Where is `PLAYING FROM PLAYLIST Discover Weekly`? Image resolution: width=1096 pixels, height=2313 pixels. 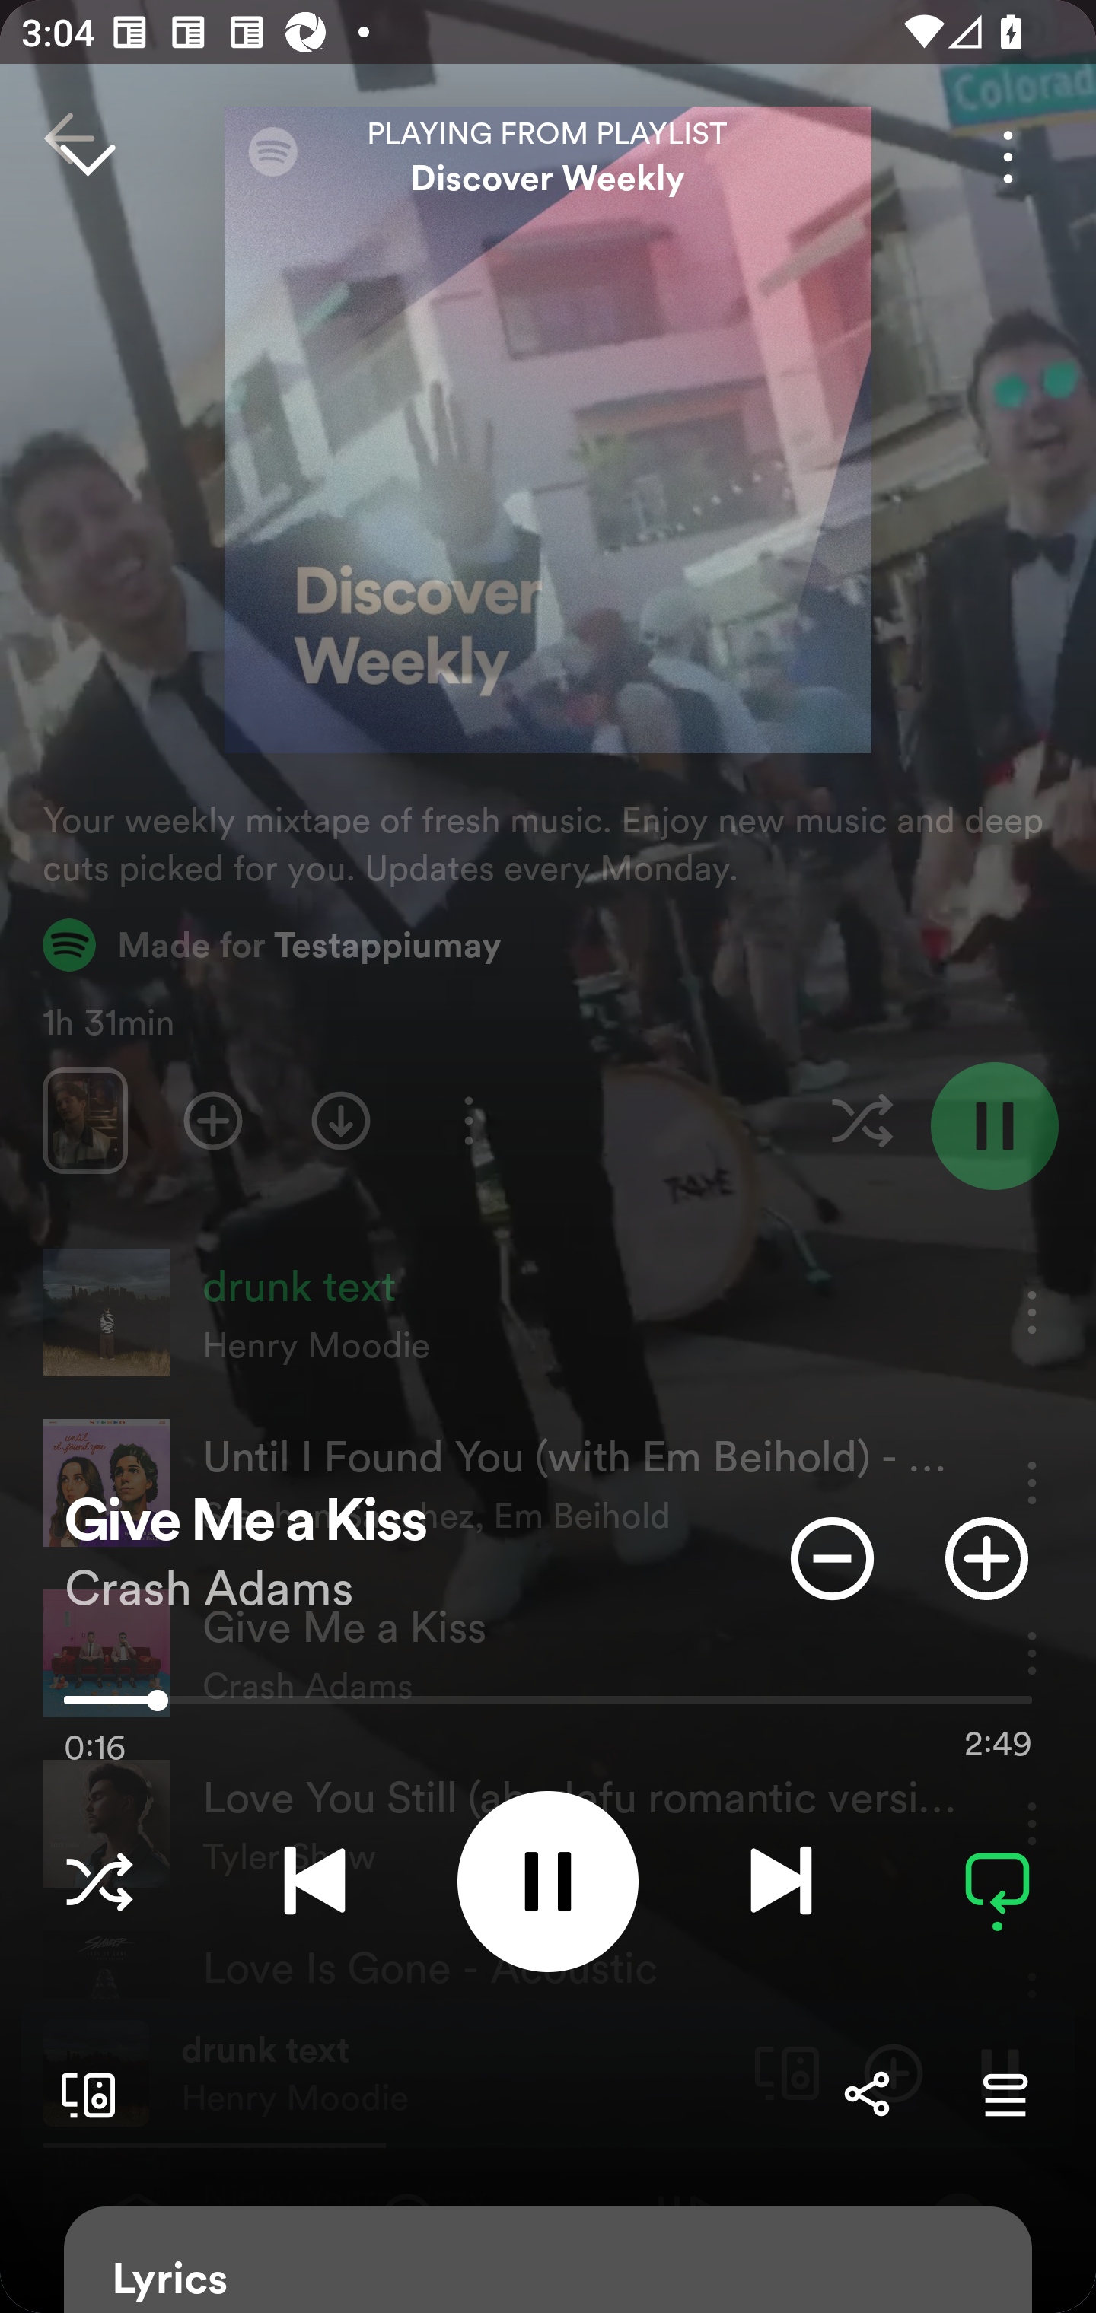
PLAYING FROM PLAYLIST Discover Weekly is located at coordinates (548, 157).